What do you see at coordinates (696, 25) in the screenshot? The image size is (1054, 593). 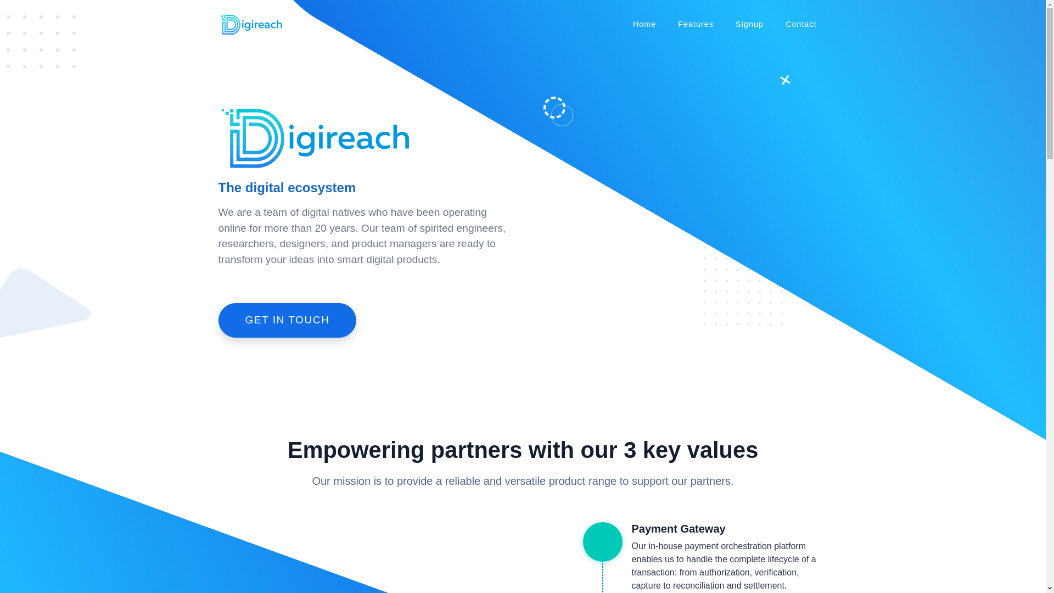 I see `Features` at bounding box center [696, 25].